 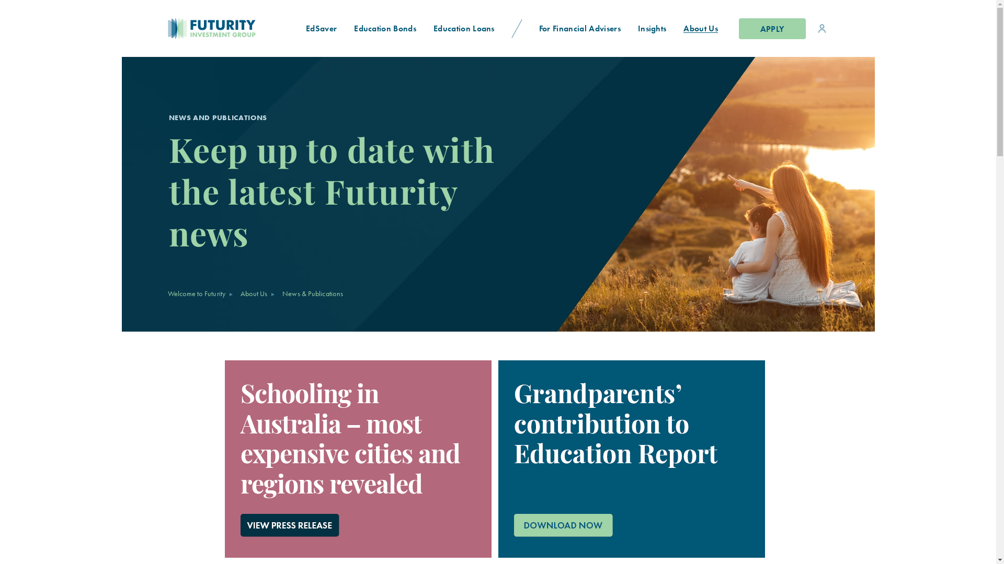 I want to click on Education Bonds, so click(x=385, y=28).